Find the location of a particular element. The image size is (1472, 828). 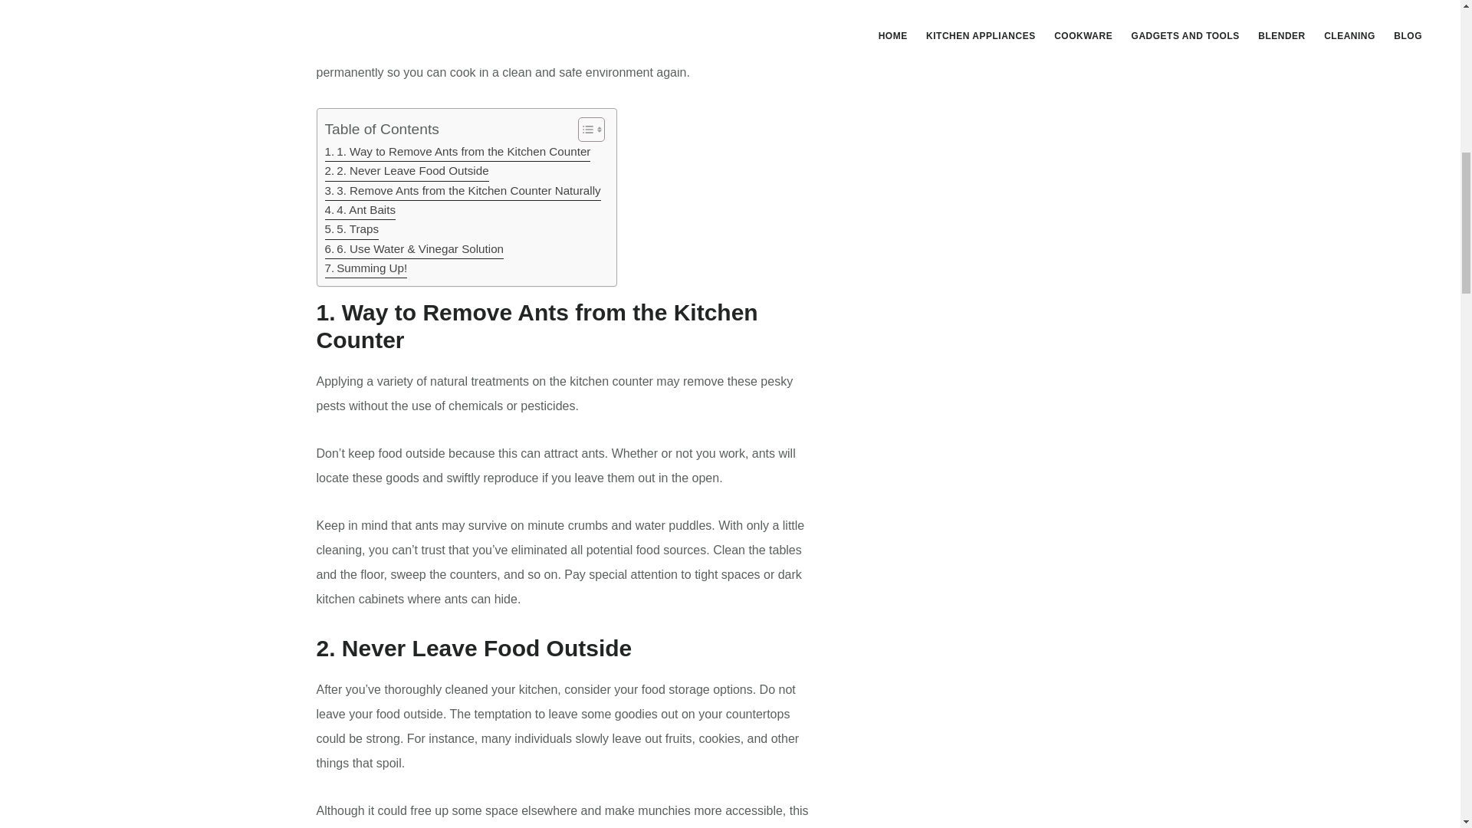

How to Hook Up a Portable Dishwasher Permanently? is located at coordinates (1022, 3).